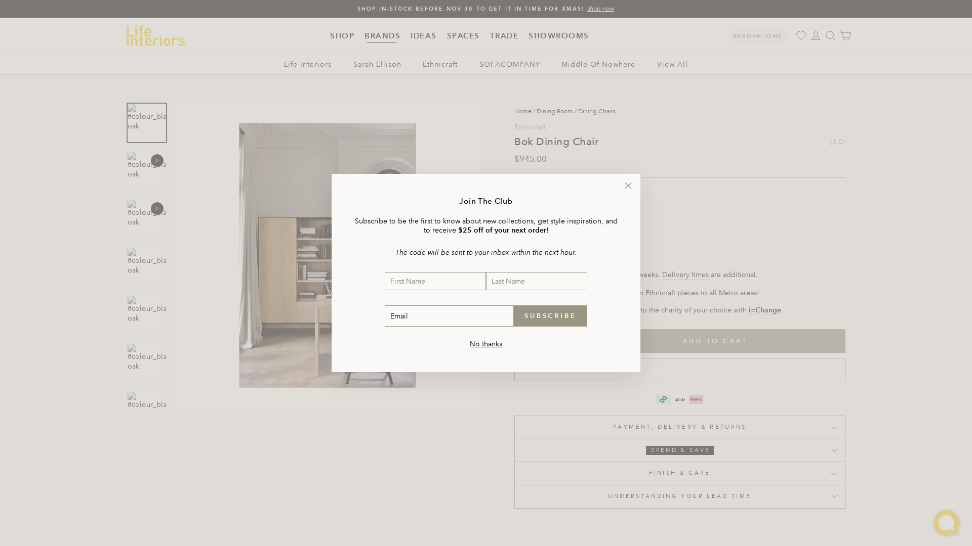  I want to click on No thanks, so click(486, 344).